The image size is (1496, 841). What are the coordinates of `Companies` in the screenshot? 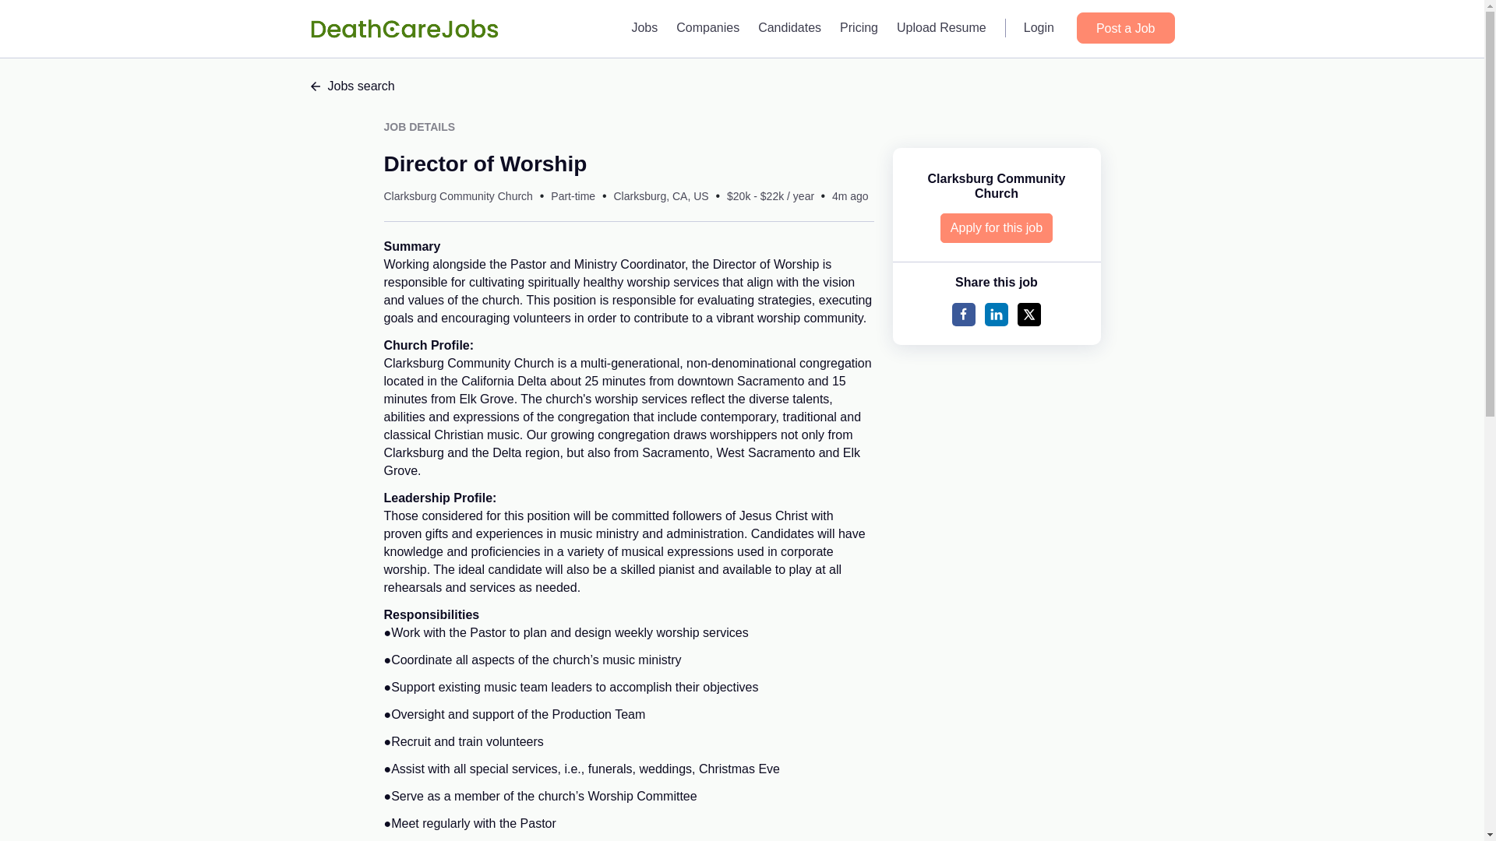 It's located at (707, 27).